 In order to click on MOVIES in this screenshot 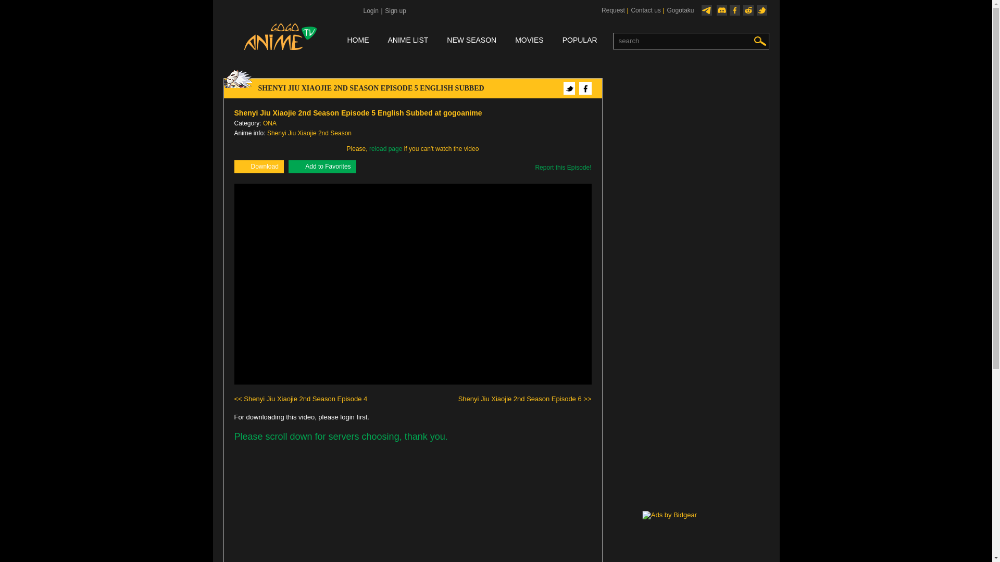, I will do `click(529, 41)`.